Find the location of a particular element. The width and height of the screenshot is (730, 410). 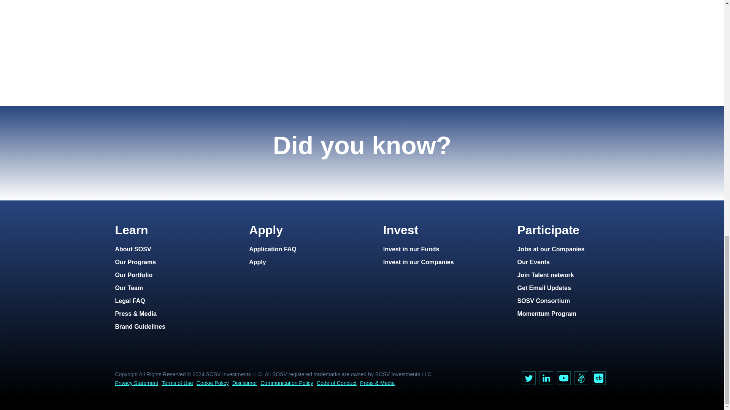

Our Team is located at coordinates (129, 288).